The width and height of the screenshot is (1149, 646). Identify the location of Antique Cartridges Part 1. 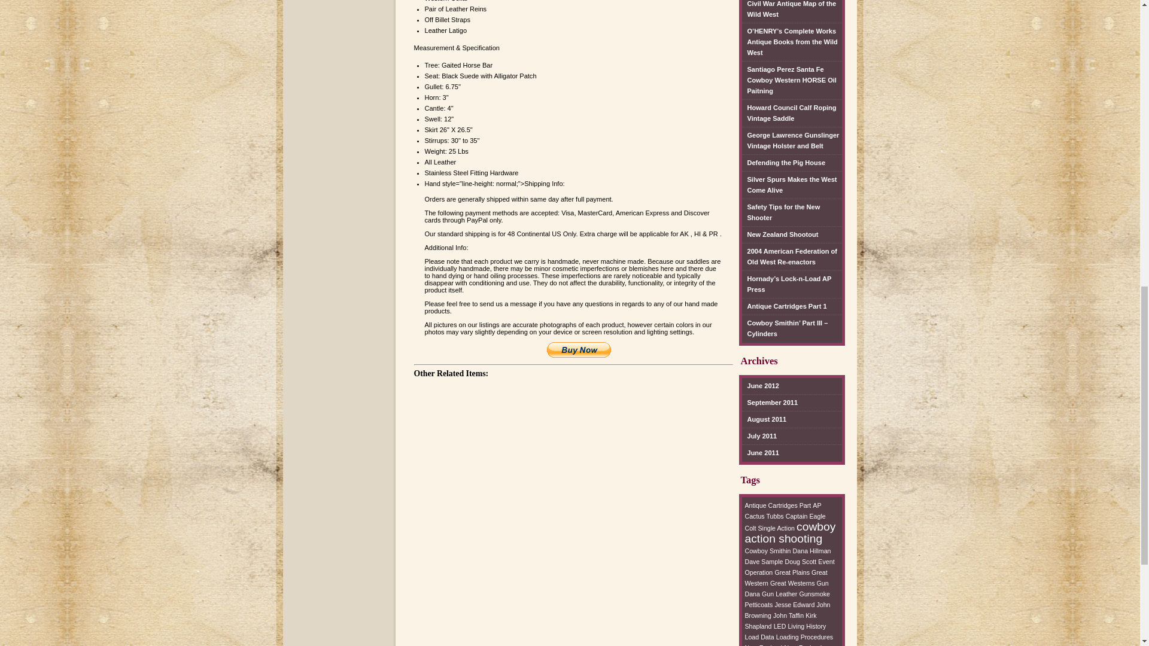
(785, 306).